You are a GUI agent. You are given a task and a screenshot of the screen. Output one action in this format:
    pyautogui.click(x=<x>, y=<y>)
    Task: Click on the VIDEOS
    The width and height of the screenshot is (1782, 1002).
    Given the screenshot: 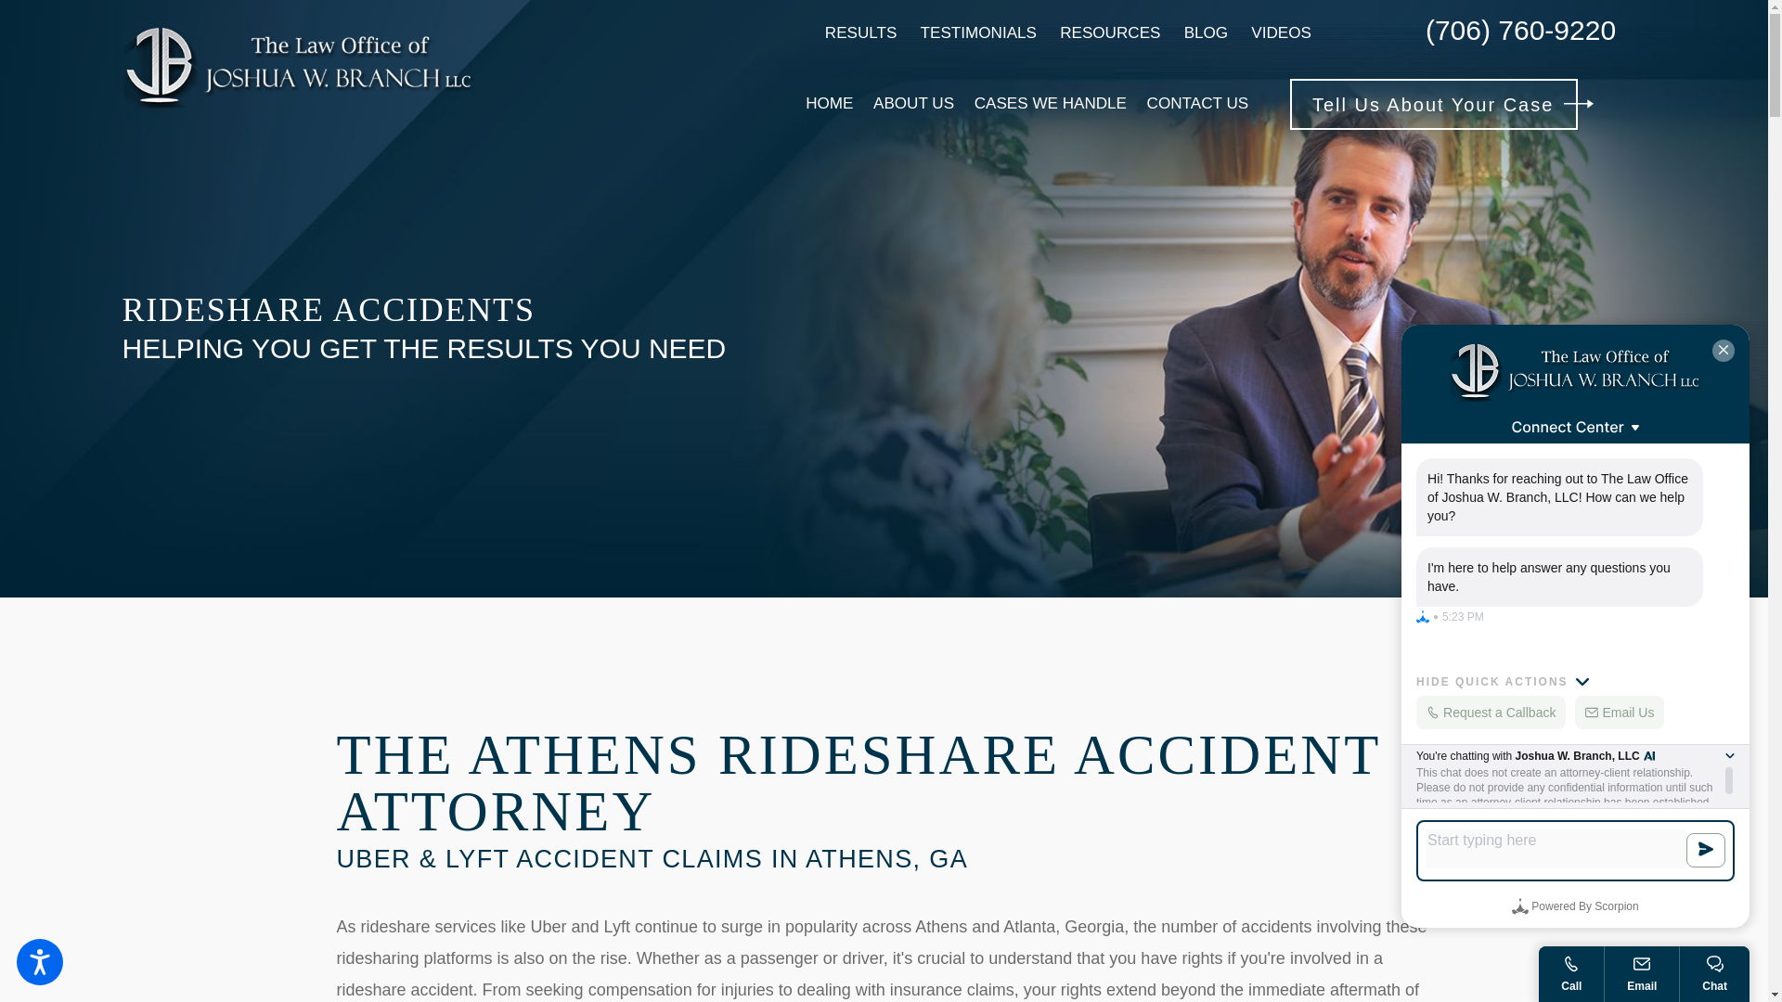 What is the action you would take?
    pyautogui.click(x=1281, y=32)
    